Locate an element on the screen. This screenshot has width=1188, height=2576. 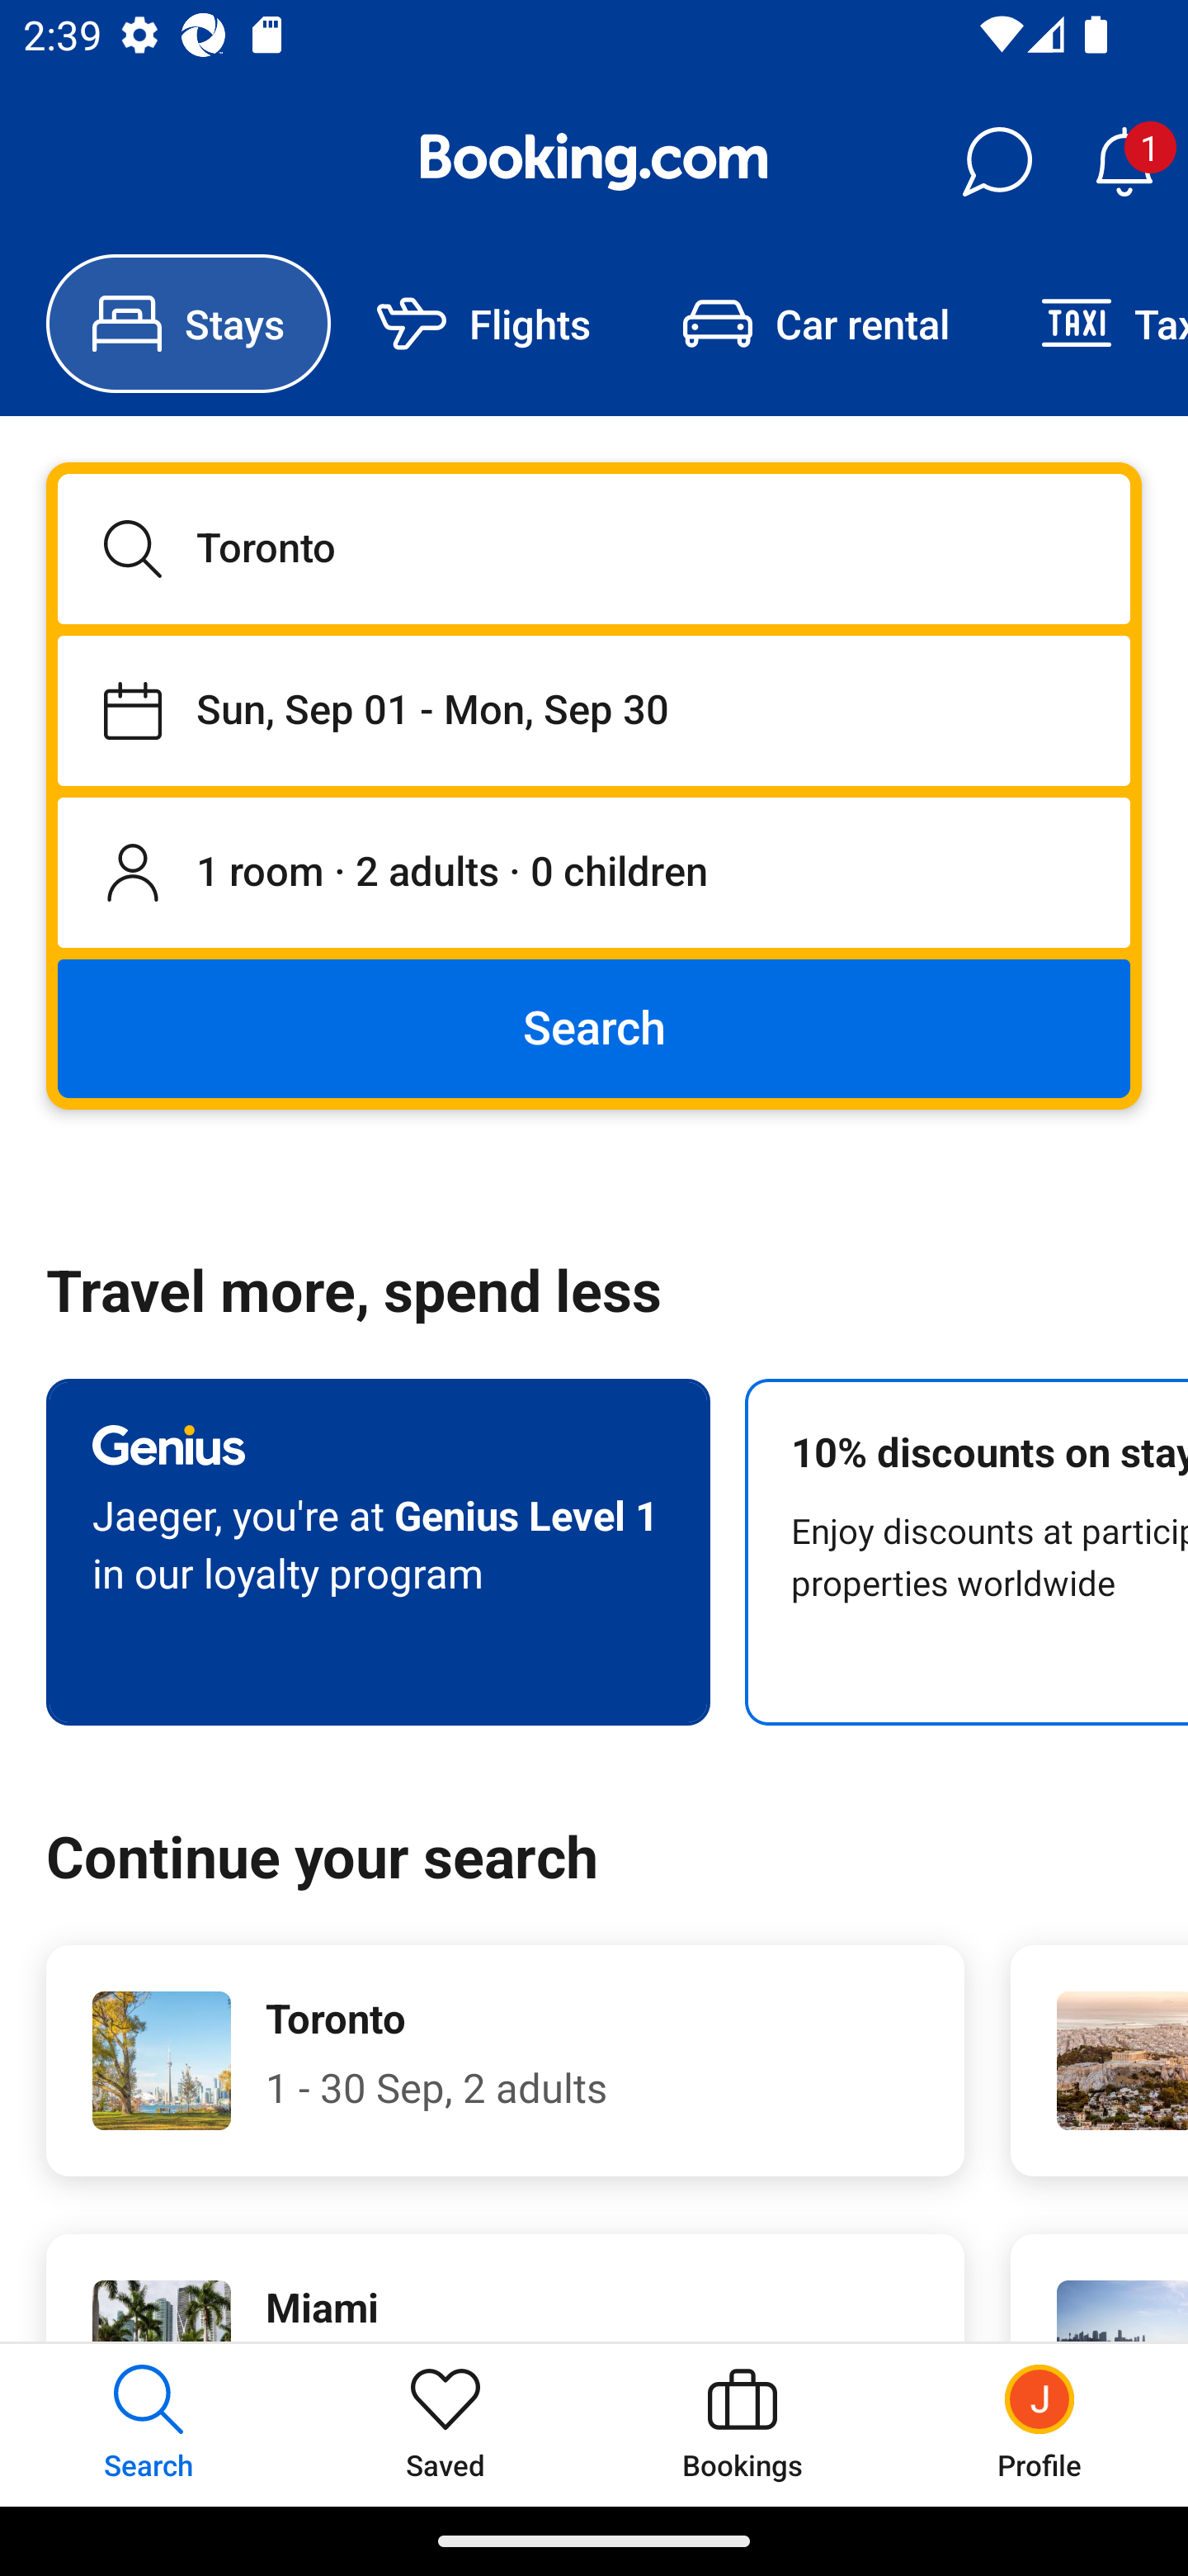
Toronto 1 - 30 Sep, 2 adults is located at coordinates (505, 2061).